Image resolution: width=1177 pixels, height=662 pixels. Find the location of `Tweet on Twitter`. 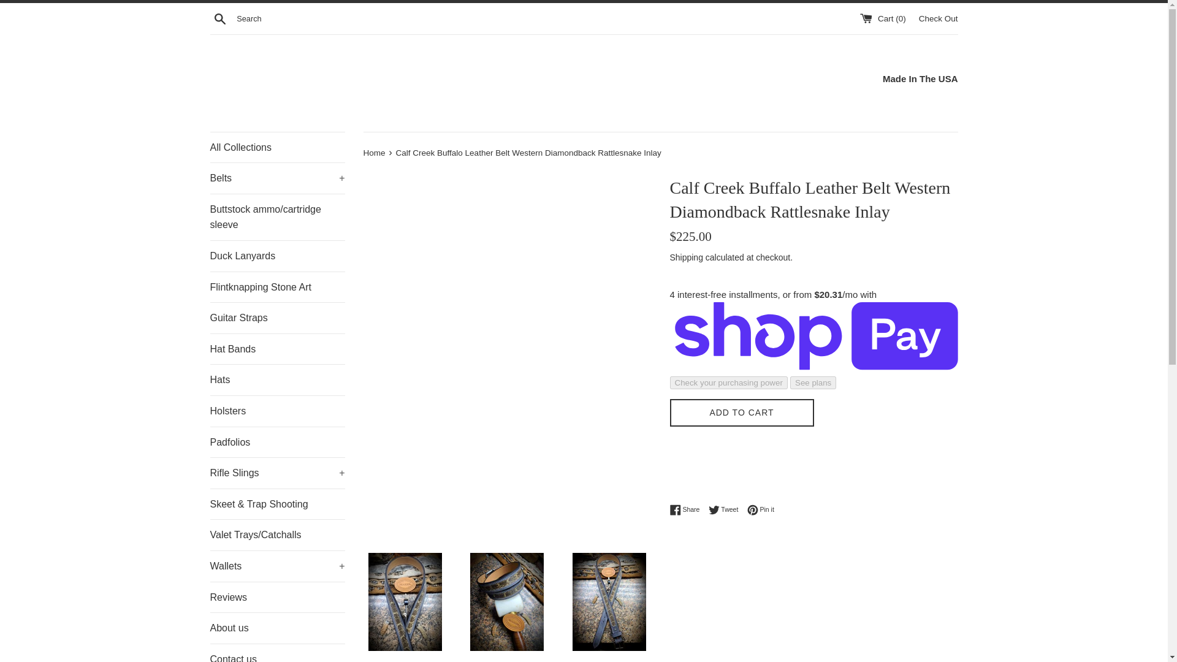

Tweet on Twitter is located at coordinates (726, 510).